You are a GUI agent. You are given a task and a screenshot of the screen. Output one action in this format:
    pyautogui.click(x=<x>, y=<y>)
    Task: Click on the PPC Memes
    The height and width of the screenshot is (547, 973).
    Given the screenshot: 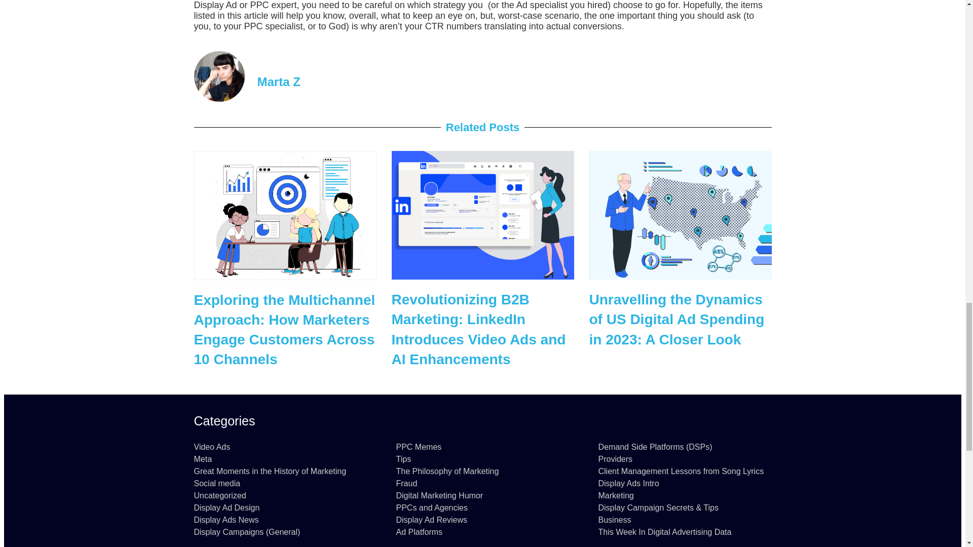 What is the action you would take?
    pyautogui.click(x=482, y=447)
    